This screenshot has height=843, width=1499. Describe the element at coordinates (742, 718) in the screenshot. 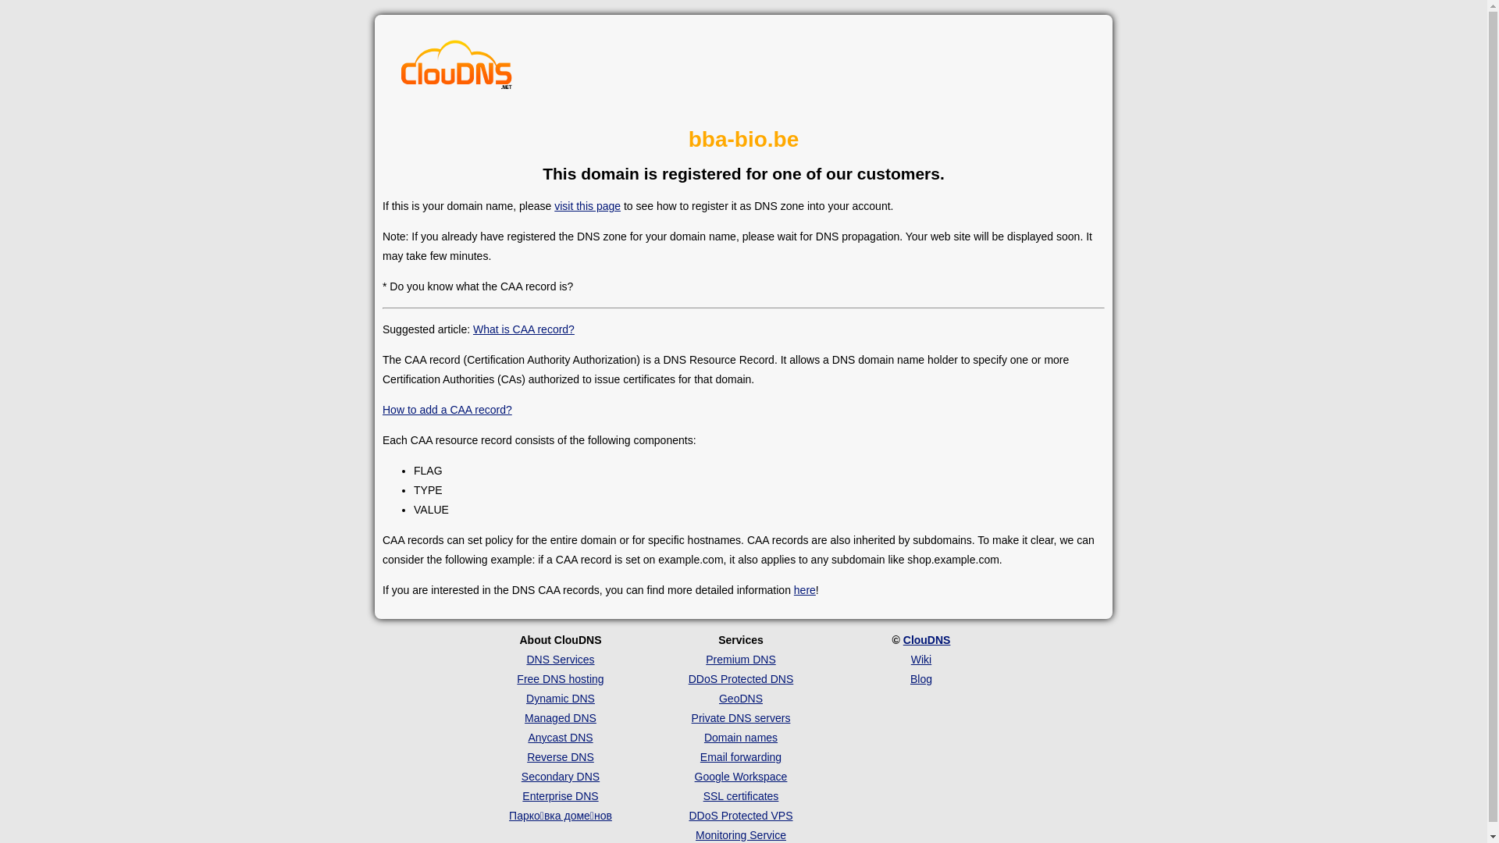

I see `Private DNS servers` at that location.